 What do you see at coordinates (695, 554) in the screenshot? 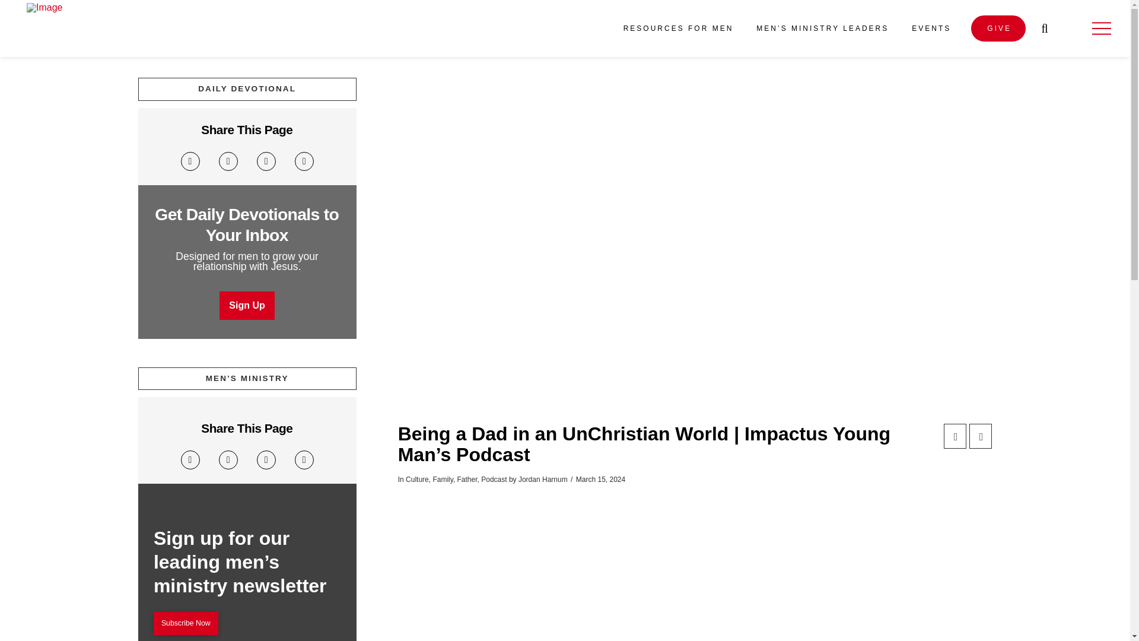
I see `Embed Player` at bounding box center [695, 554].